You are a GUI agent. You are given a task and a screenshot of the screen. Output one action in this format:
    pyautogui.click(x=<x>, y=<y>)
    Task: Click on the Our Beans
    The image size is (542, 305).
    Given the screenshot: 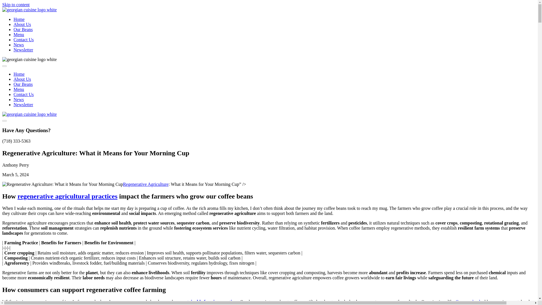 What is the action you would take?
    pyautogui.click(x=23, y=84)
    